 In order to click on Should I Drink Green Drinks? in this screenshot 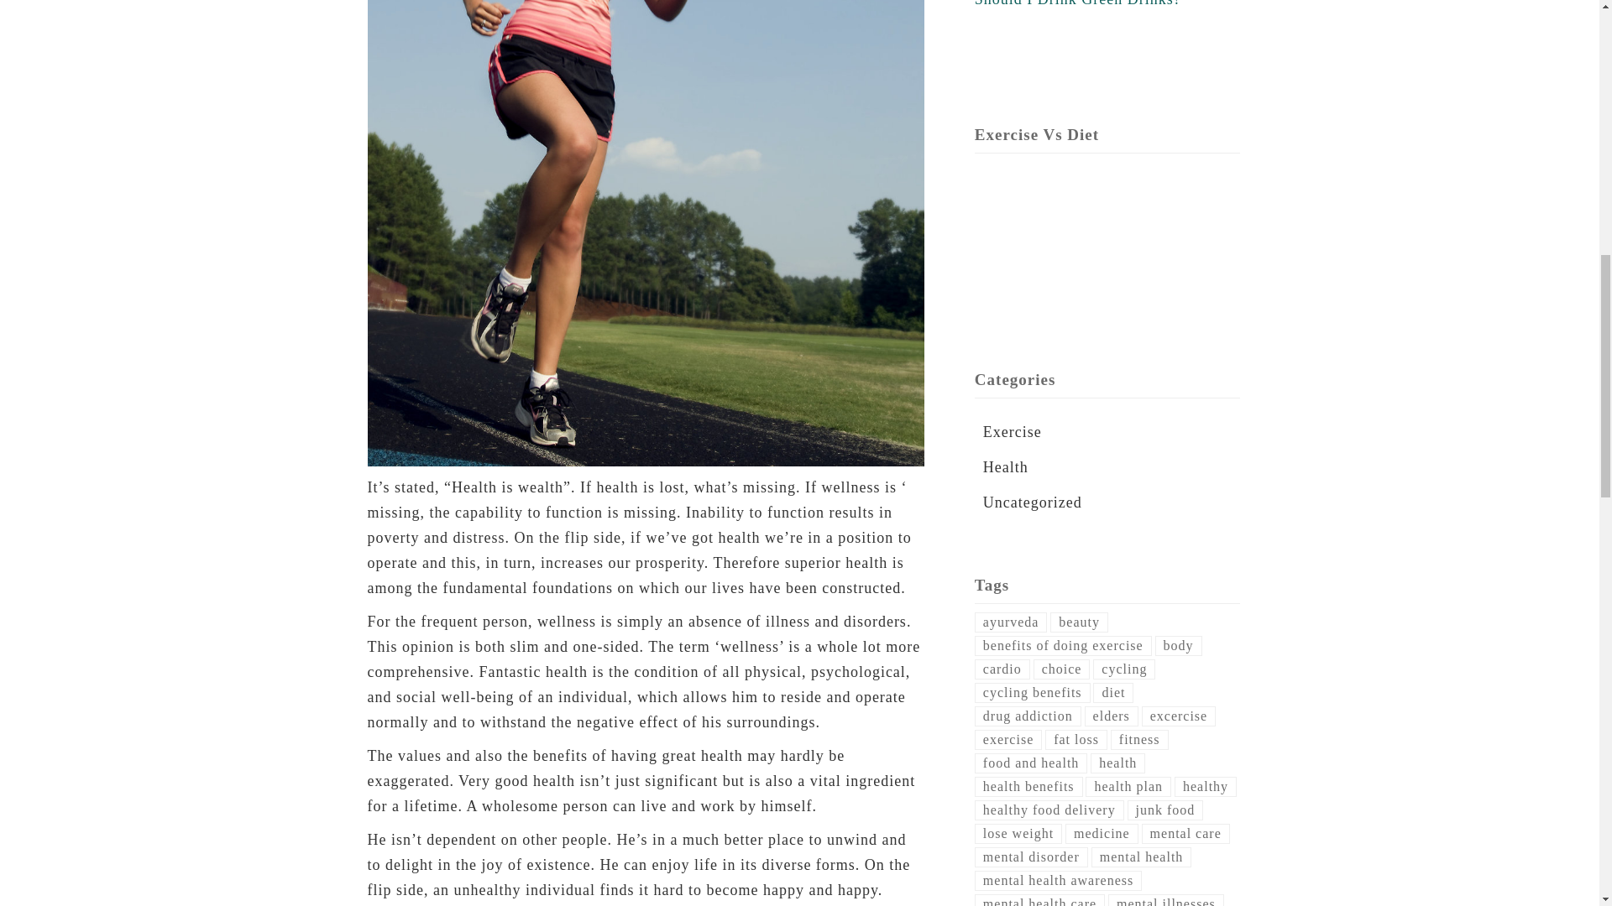, I will do `click(1078, 3)`.